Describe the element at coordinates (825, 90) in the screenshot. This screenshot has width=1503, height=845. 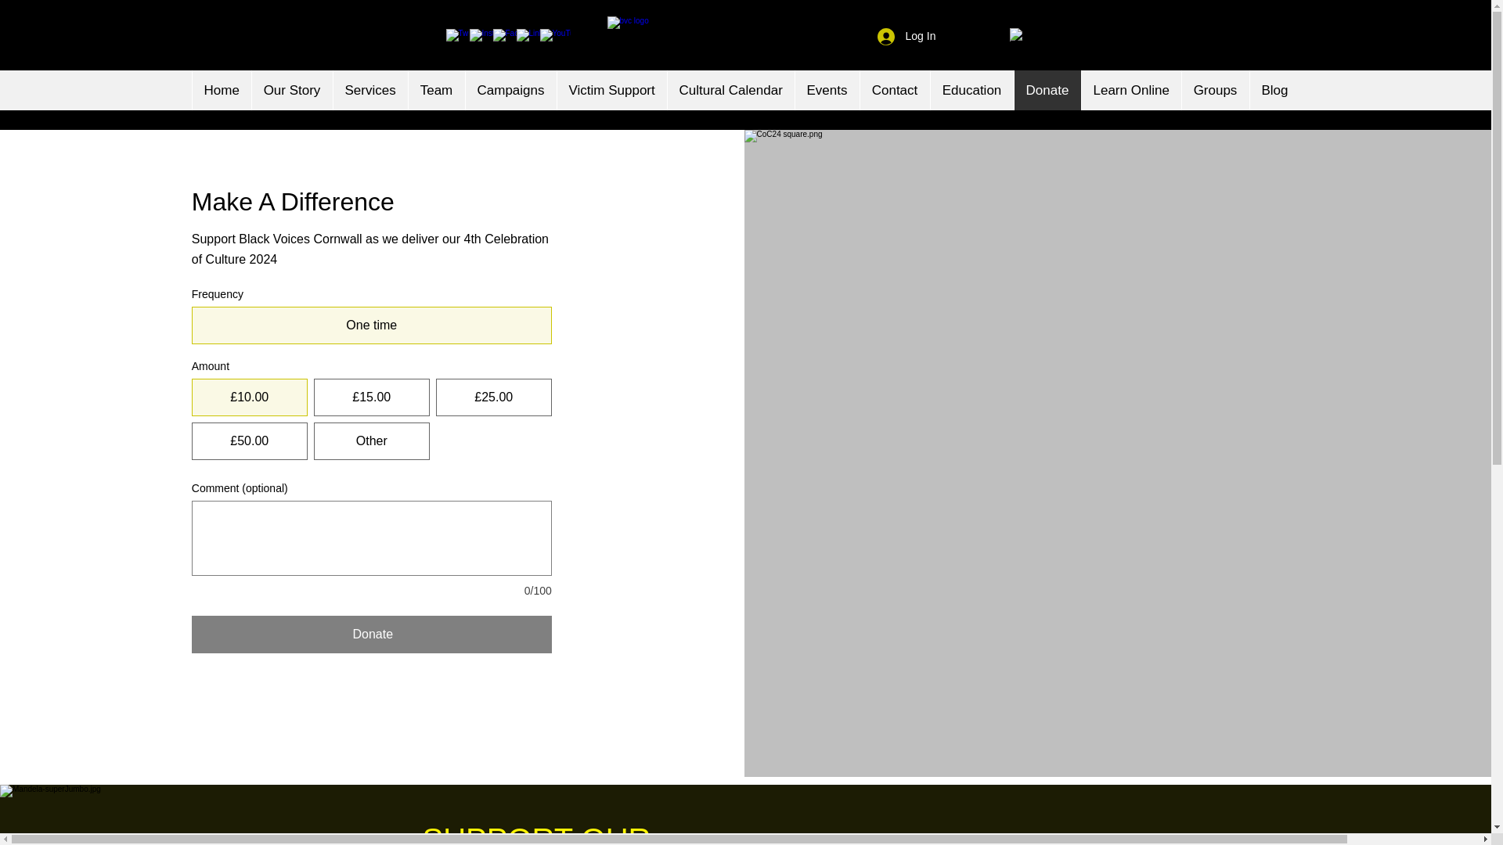
I see `Events` at that location.